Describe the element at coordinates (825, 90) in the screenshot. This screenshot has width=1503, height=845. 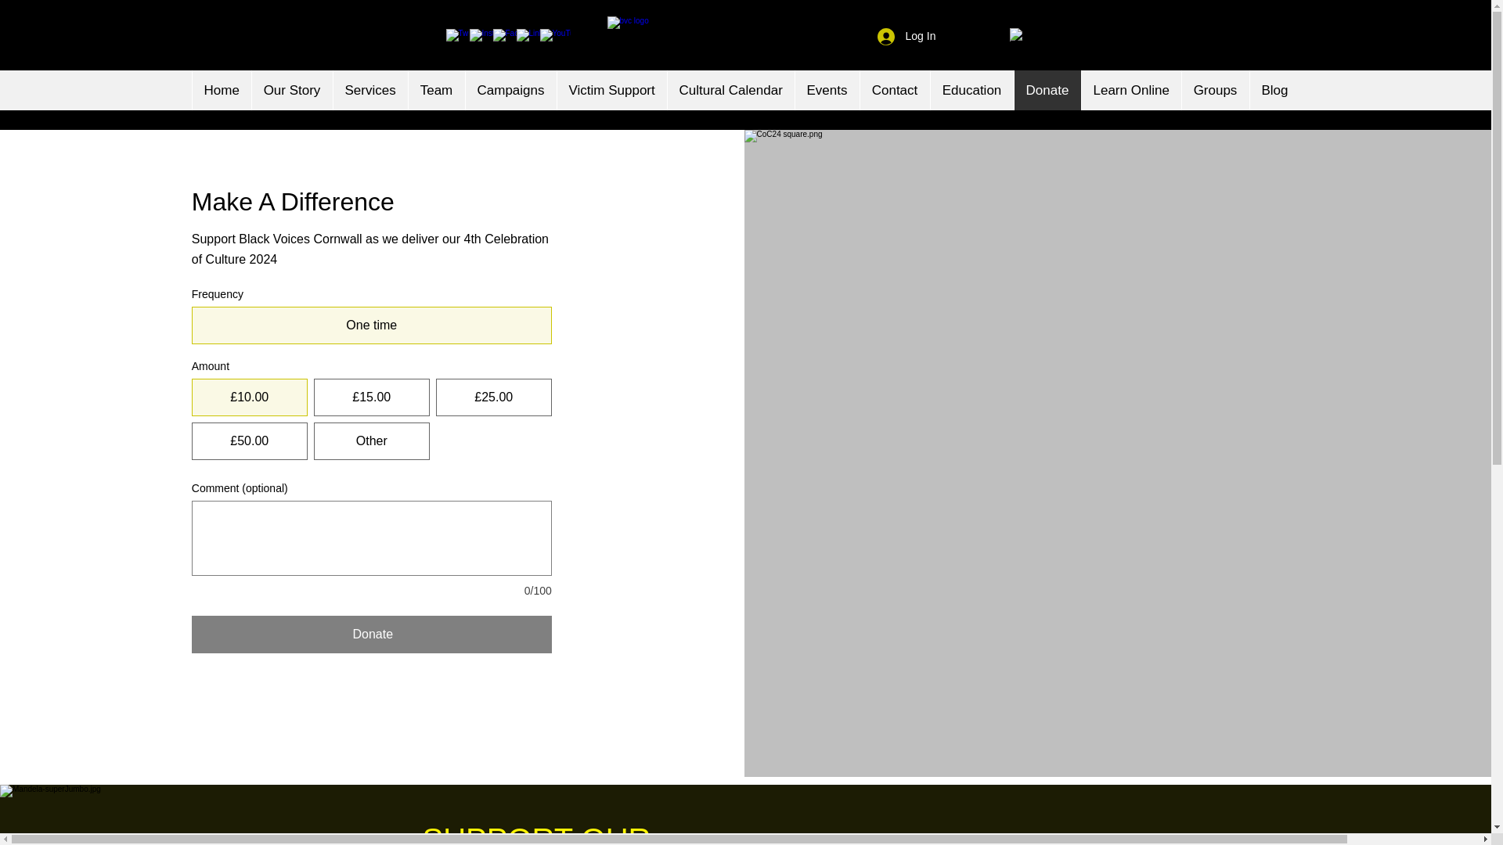
I see `Events` at that location.